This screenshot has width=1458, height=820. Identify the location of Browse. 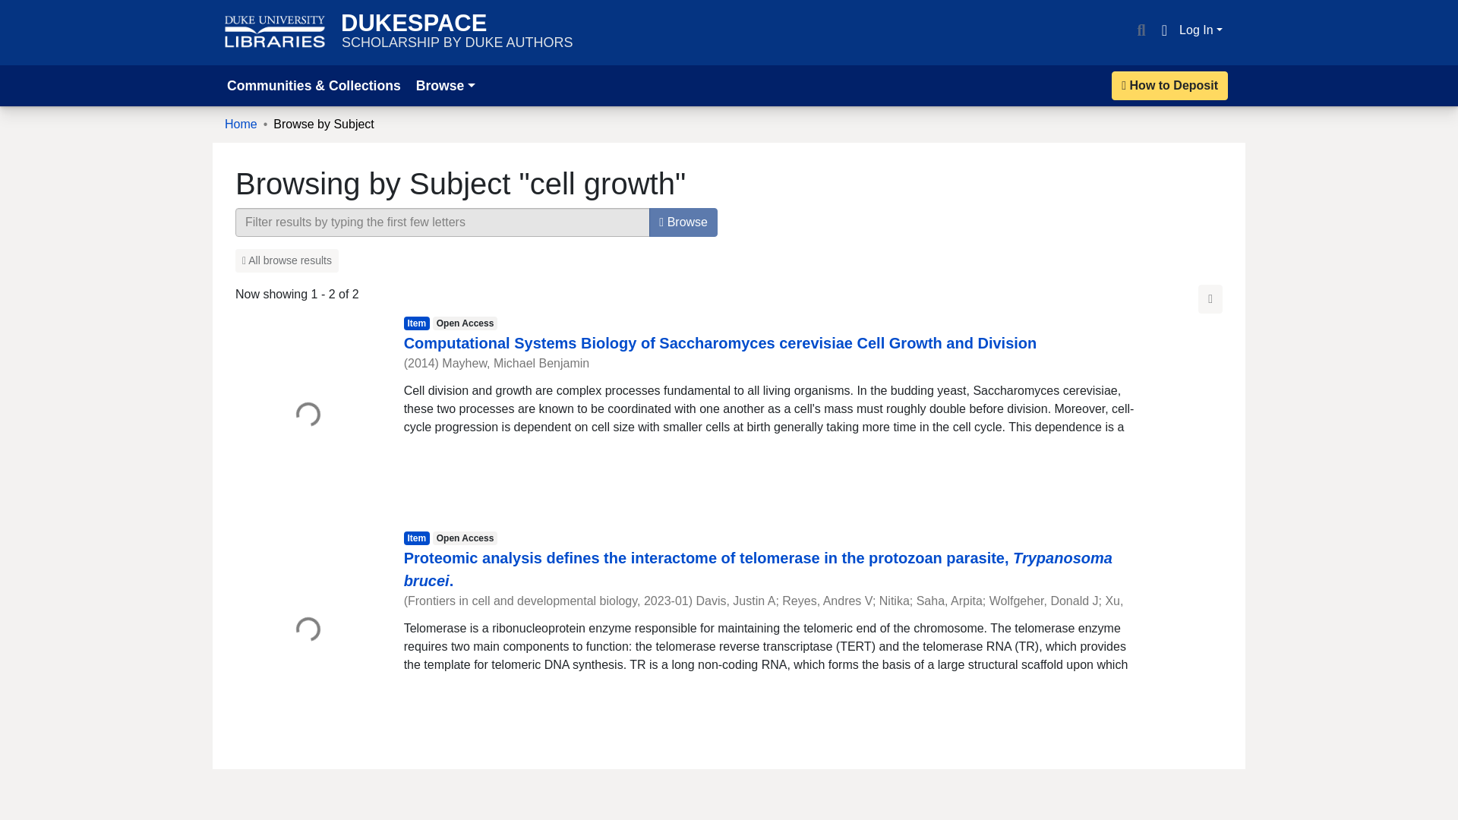
(445, 85).